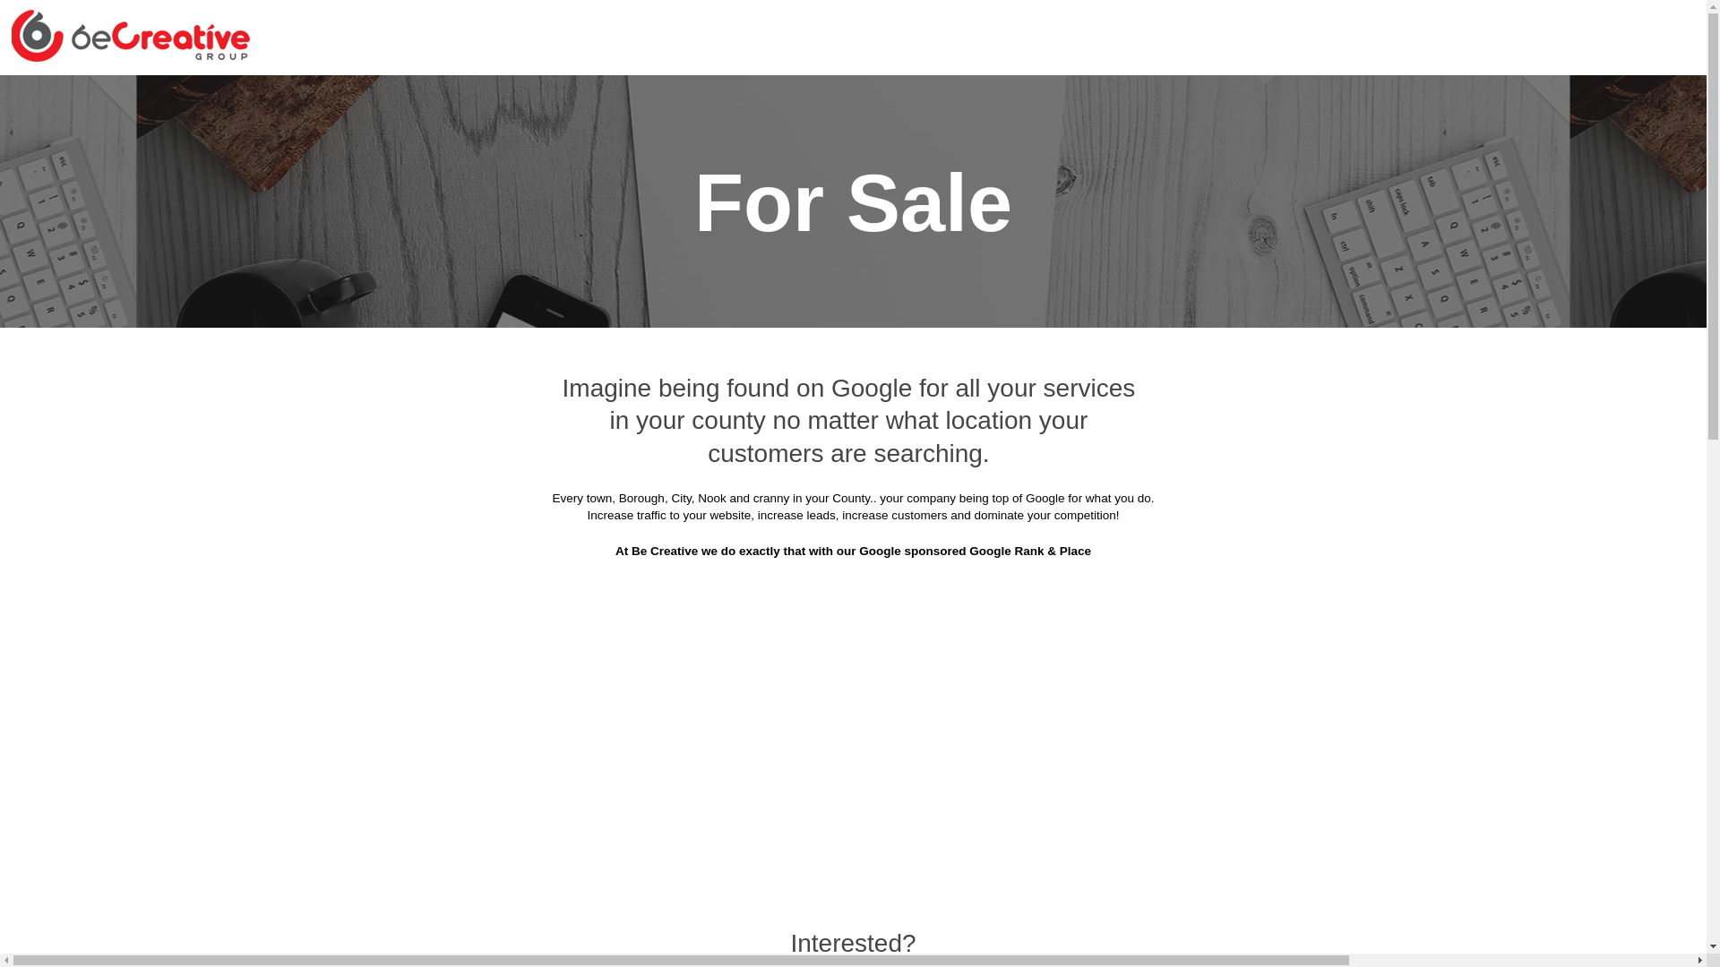 Image resolution: width=1720 pixels, height=967 pixels. I want to click on Aggregate Suppliers Bideford Devon, so click(729, 142).